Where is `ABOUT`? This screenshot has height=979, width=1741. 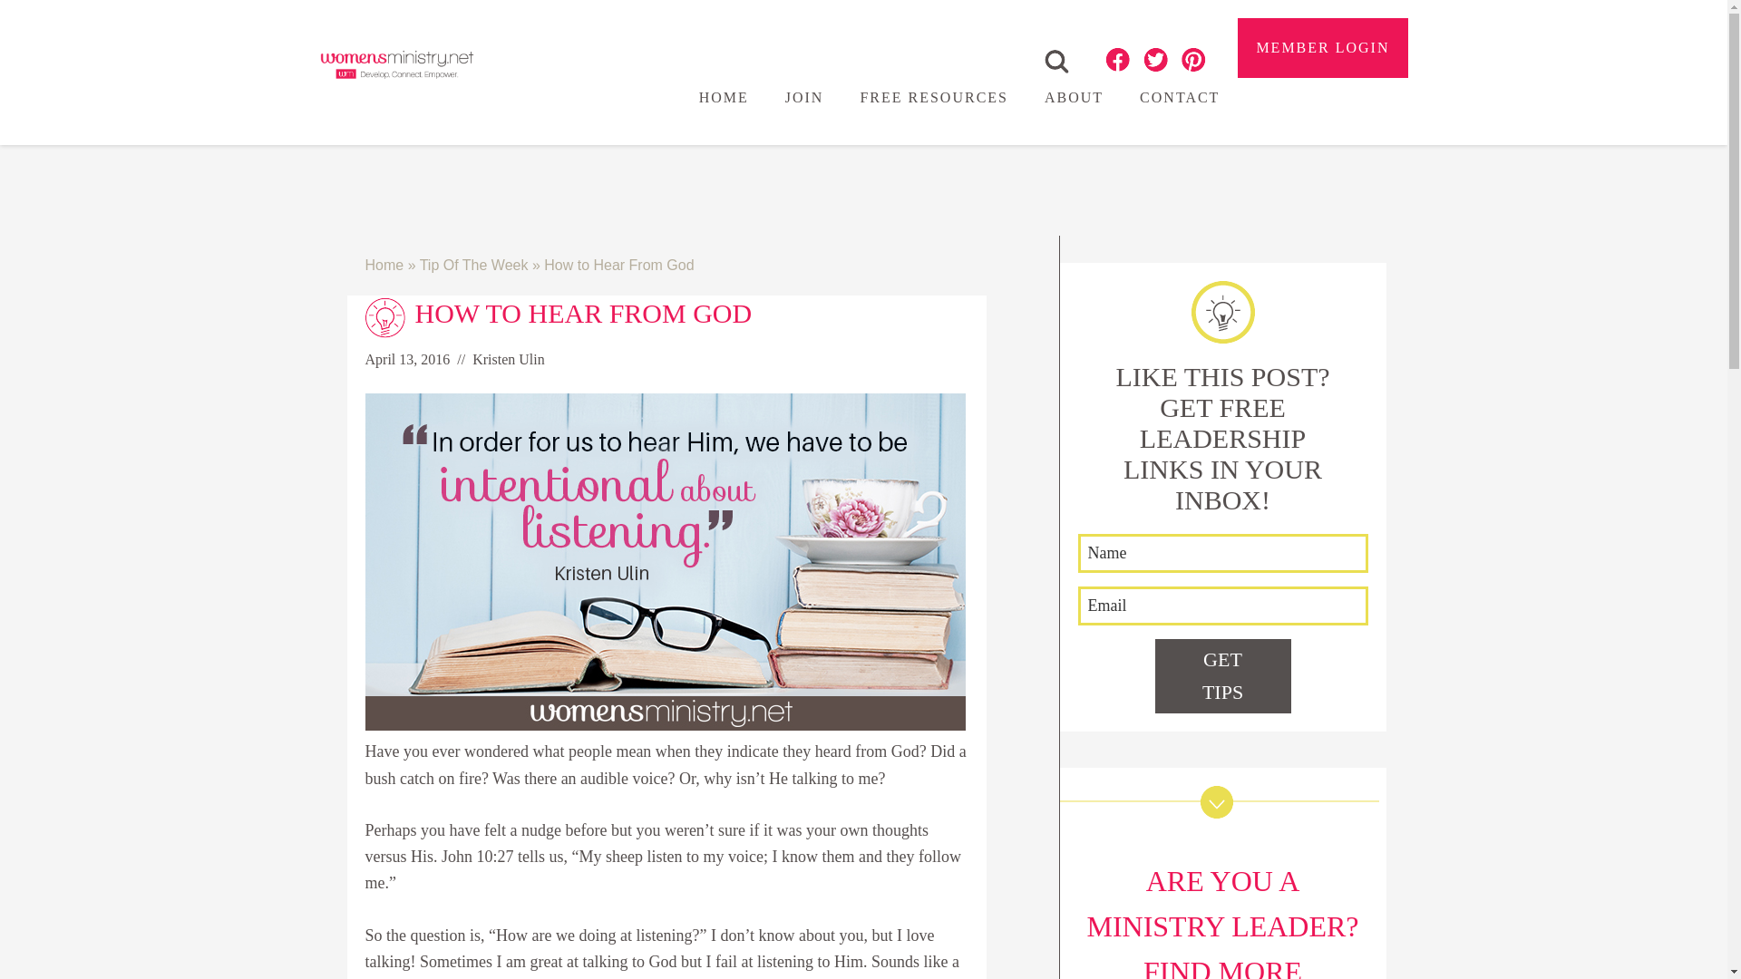 ABOUT is located at coordinates (1074, 98).